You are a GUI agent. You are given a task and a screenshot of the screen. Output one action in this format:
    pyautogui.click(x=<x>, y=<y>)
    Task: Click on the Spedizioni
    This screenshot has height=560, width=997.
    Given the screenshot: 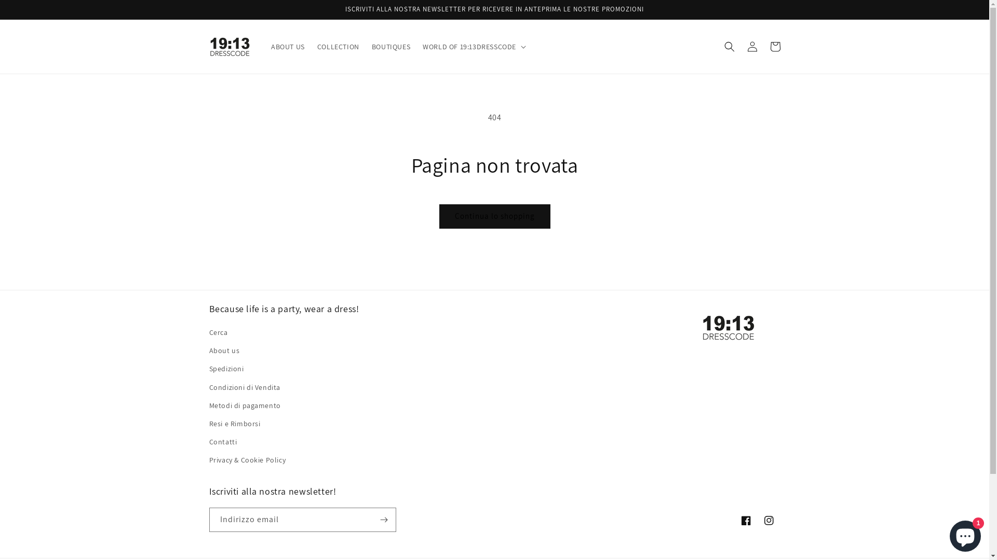 What is the action you would take?
    pyautogui.click(x=226, y=369)
    